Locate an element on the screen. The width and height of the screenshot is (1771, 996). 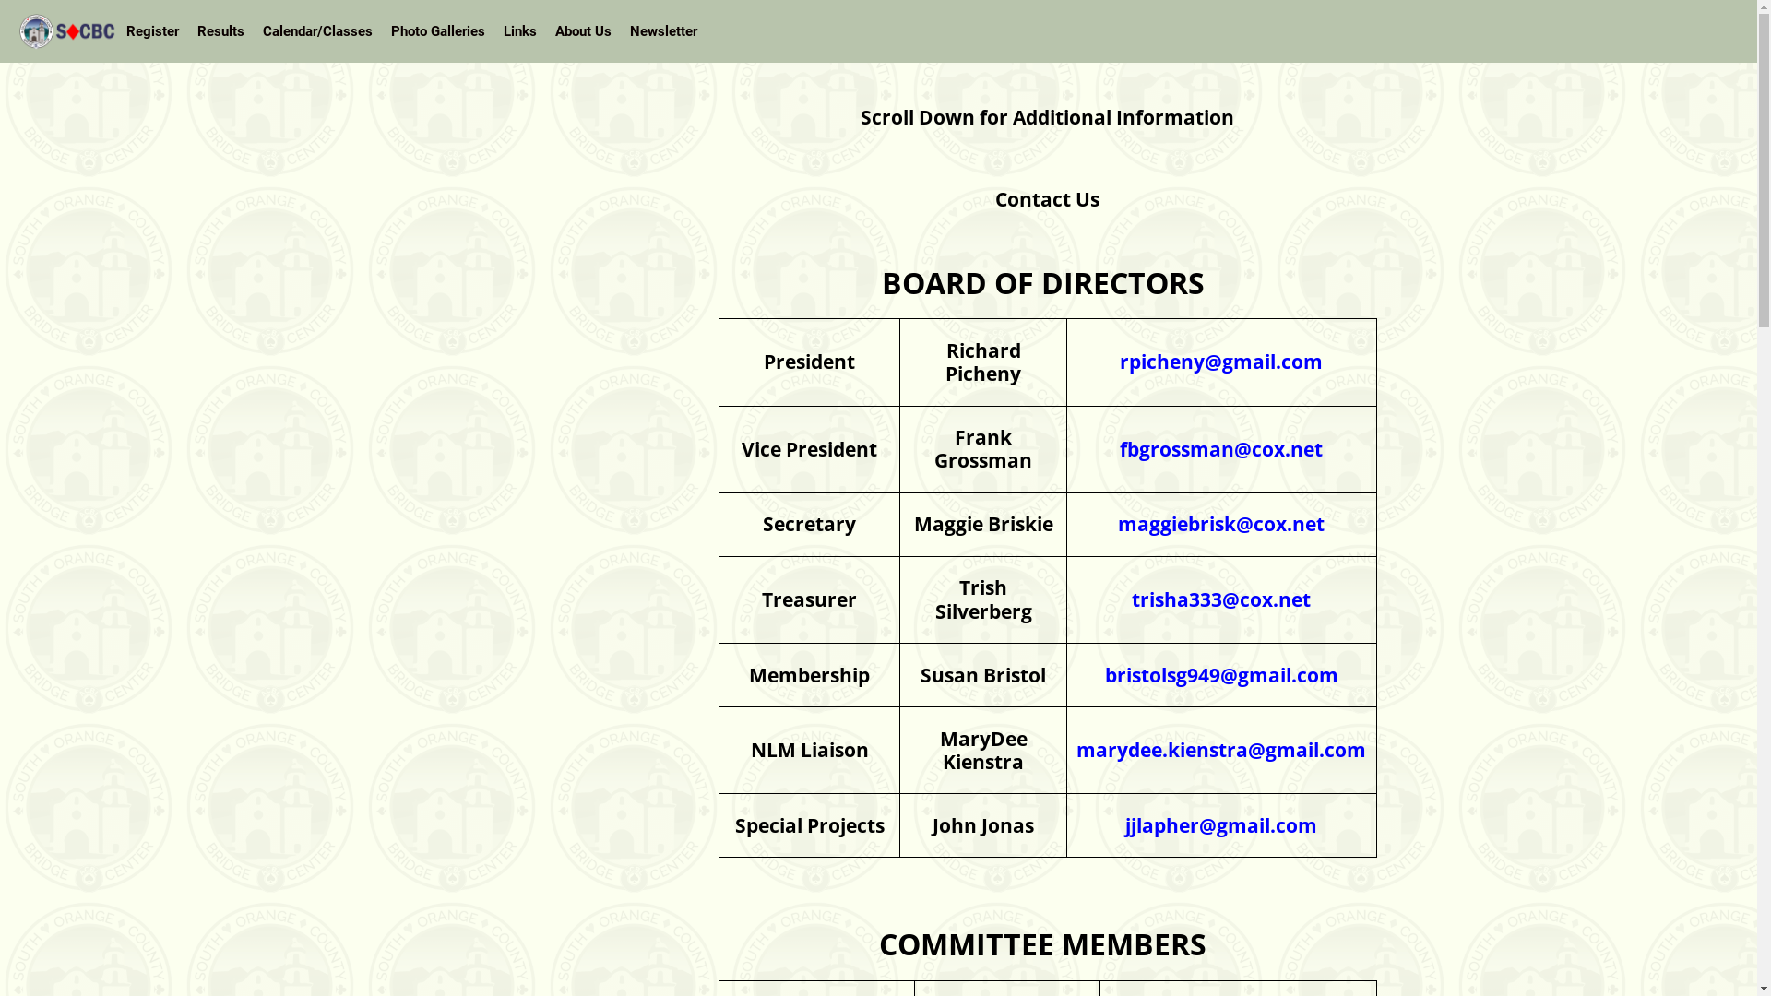
Photo Galleries is located at coordinates (438, 31).